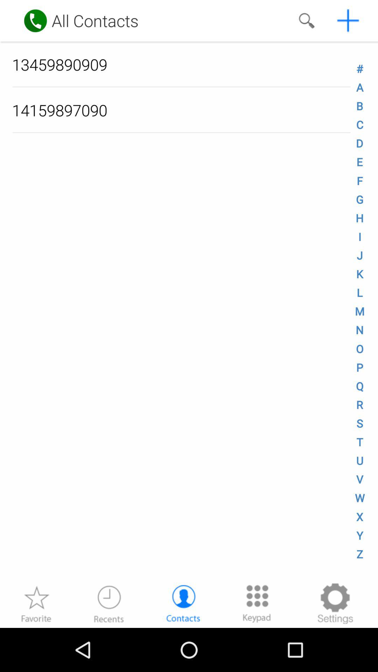 The height and width of the screenshot is (672, 378). Describe the element at coordinates (35, 21) in the screenshot. I see `call button` at that location.